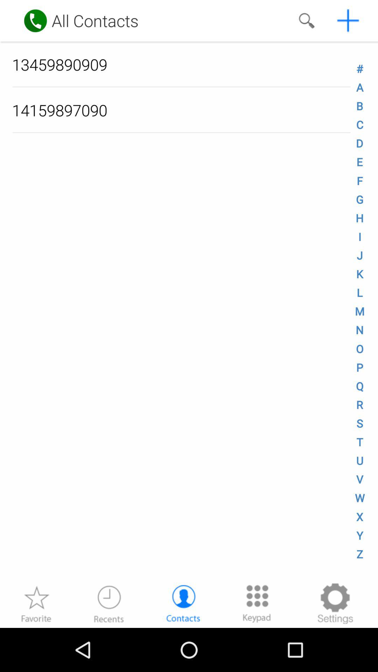 The height and width of the screenshot is (672, 378). Describe the element at coordinates (35, 21) in the screenshot. I see `call button` at that location.